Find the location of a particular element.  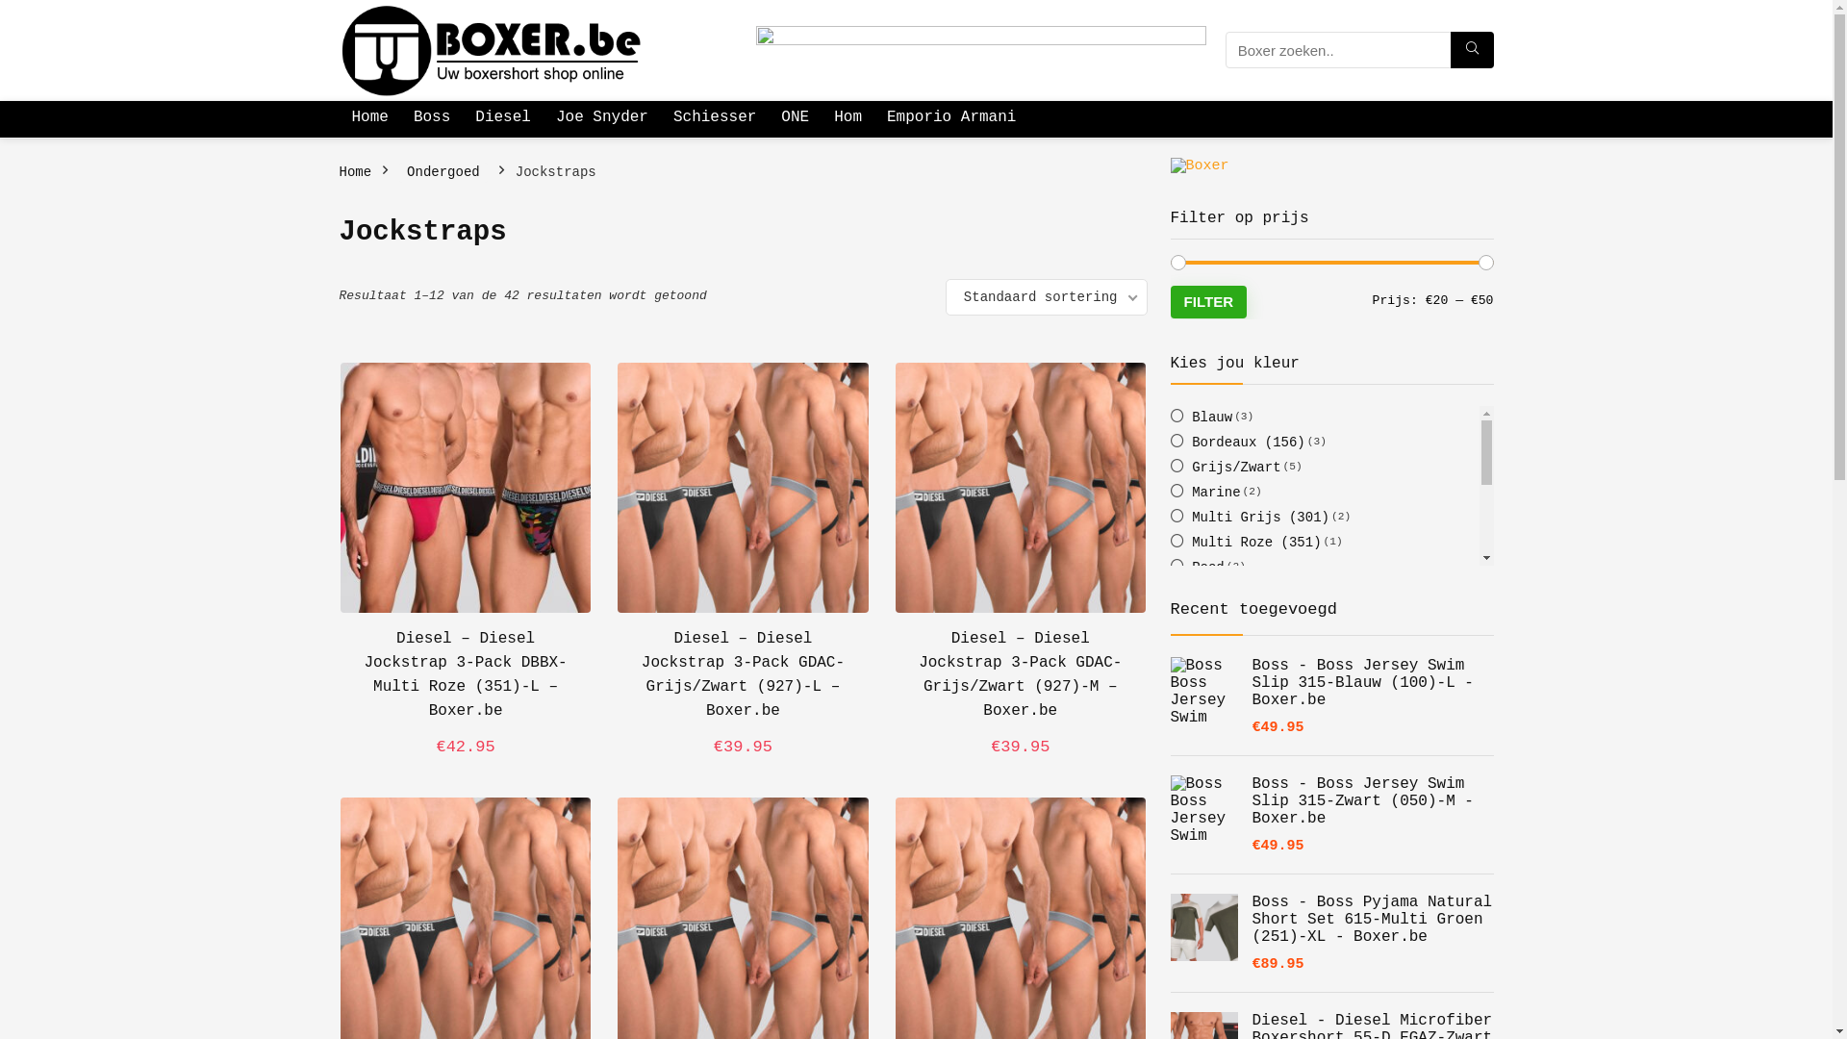

Grijs/Zwart is located at coordinates (1226, 468).